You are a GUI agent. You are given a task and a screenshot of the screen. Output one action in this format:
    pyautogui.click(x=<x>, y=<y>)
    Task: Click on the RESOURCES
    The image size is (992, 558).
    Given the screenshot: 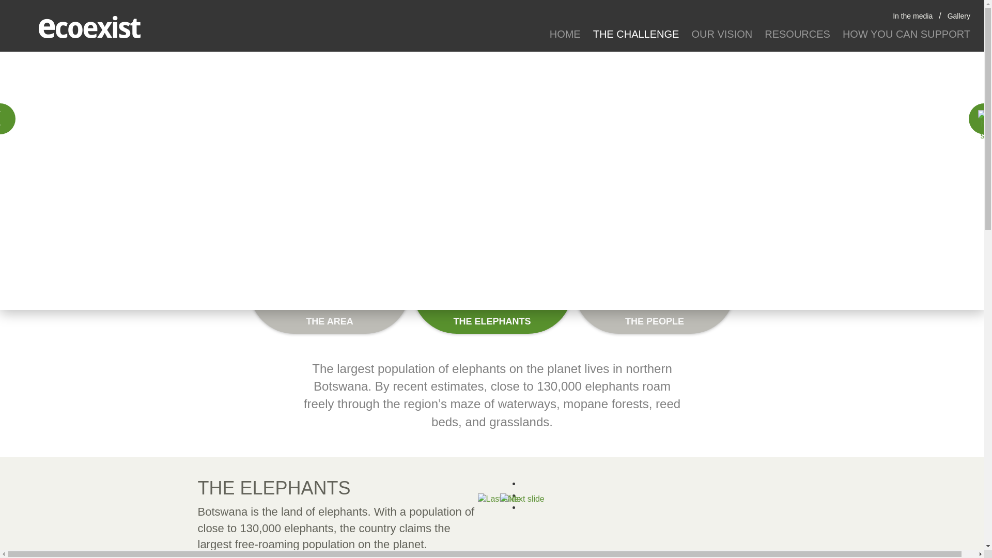 What is the action you would take?
    pyautogui.click(x=797, y=34)
    